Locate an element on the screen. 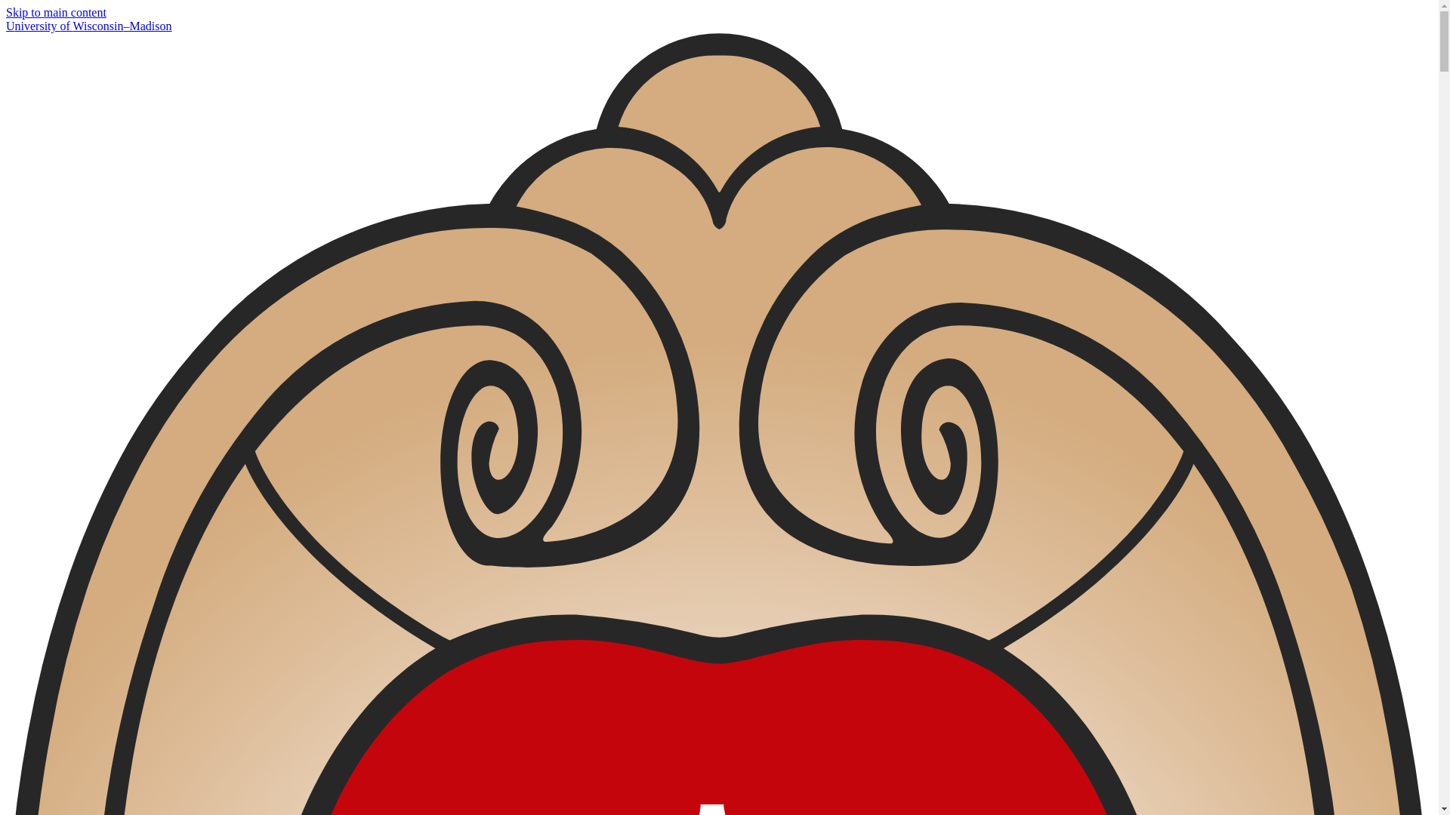 The width and height of the screenshot is (1450, 815). Skip to main content is located at coordinates (56, 12).